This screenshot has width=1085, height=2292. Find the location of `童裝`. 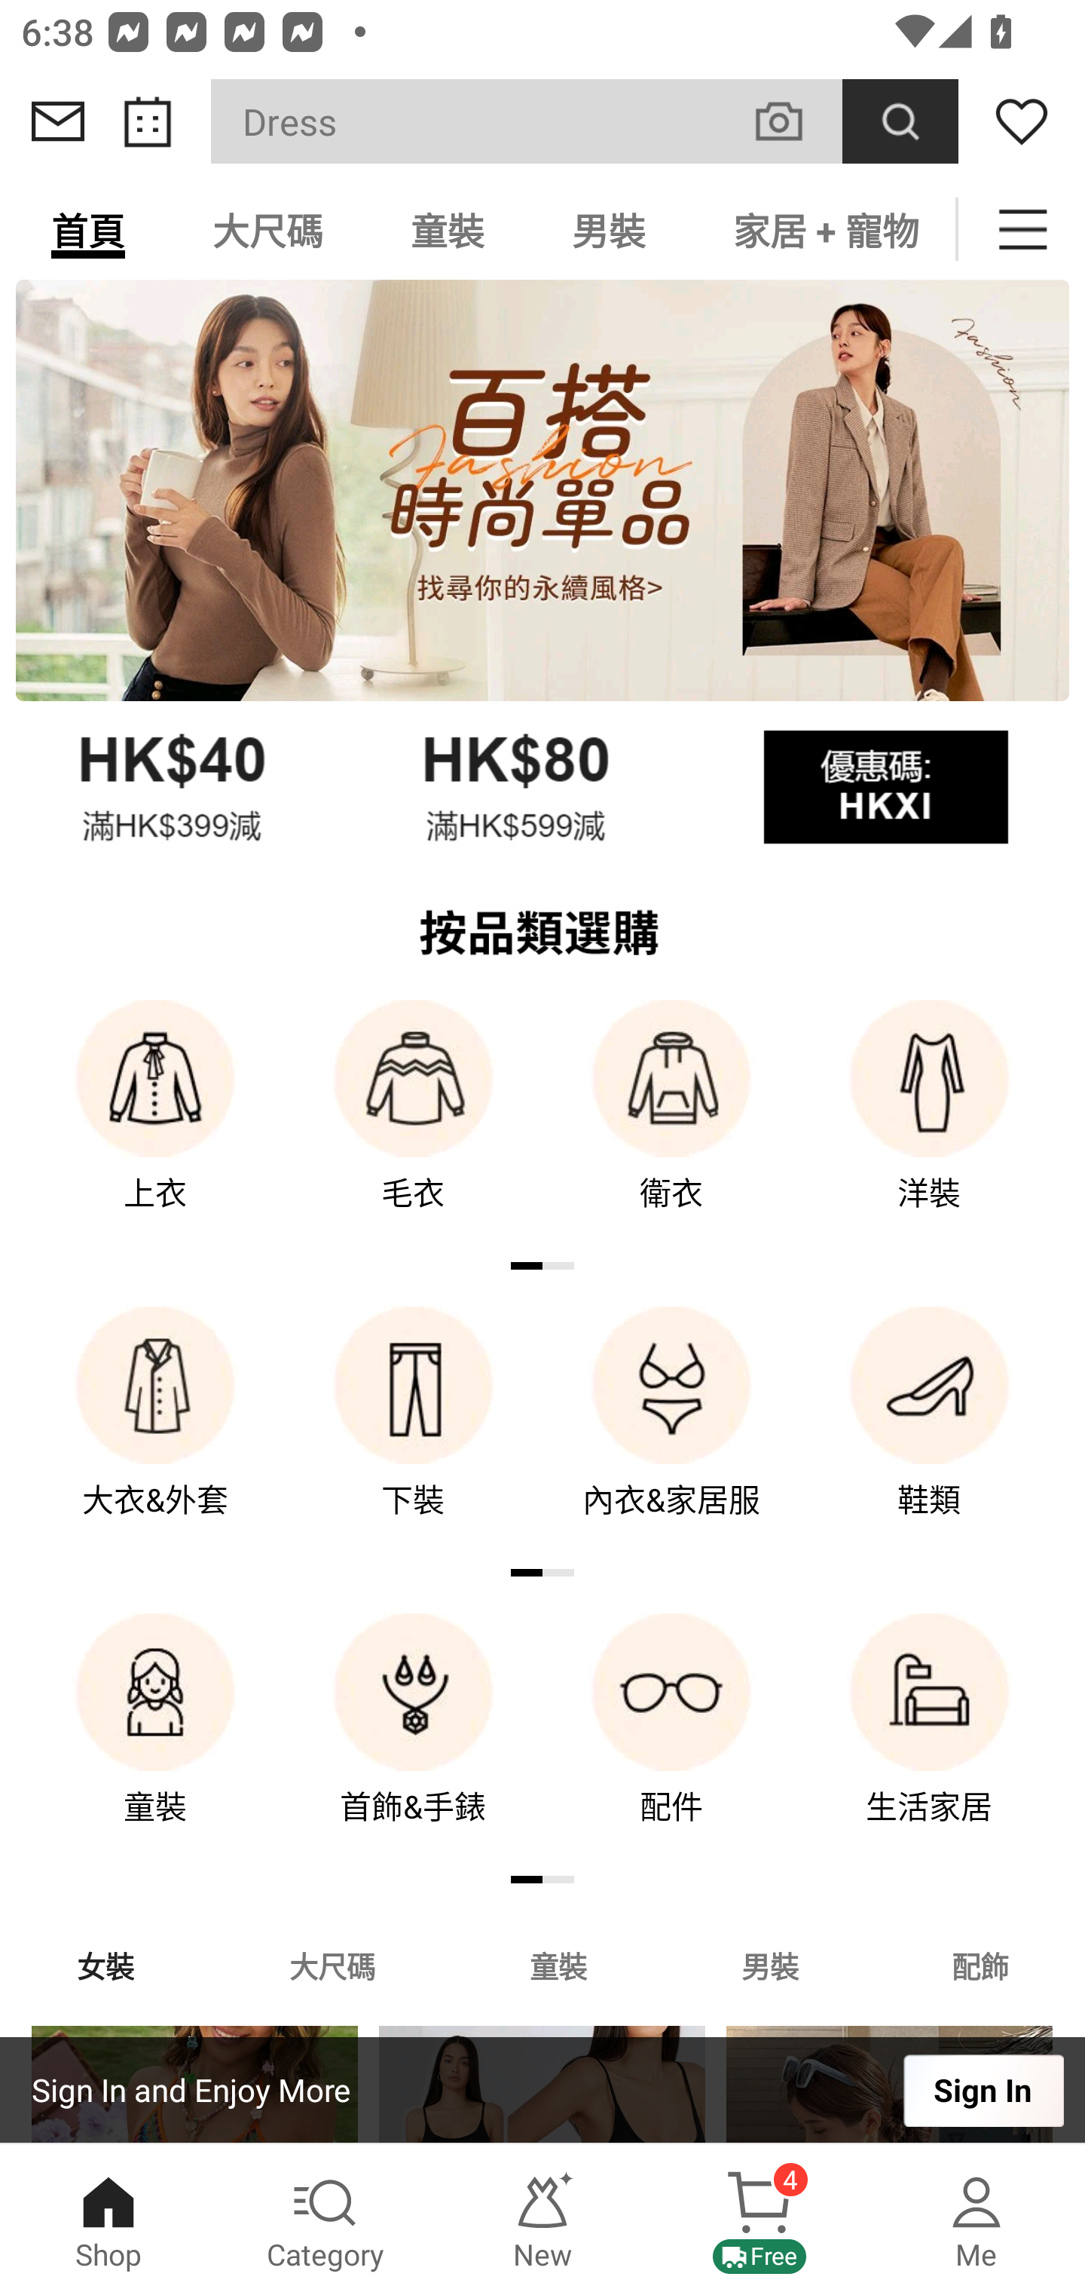

童裝 is located at coordinates (155, 1739).